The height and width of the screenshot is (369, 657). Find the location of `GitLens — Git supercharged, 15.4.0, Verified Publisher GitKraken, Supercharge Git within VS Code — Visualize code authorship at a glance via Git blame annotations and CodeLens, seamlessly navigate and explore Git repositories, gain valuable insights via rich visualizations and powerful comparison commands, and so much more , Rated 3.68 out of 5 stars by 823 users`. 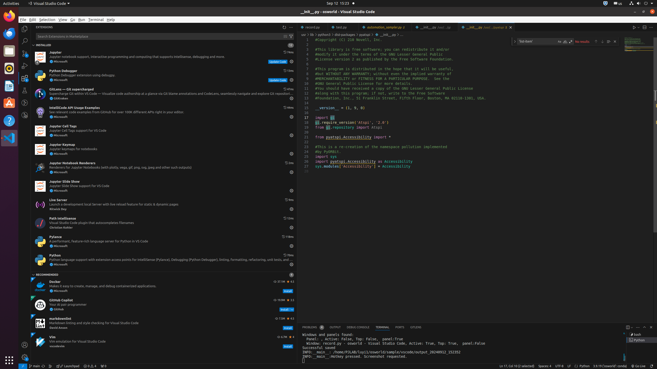

GitLens — Git supercharged, 15.4.0, Verified Publisher GitKraken, Supercharge Git within VS Code — Visualize code authorship at a glance via Git blame annotations and CodeLens, seamlessly navigate and explore Git repositories, gain valuable insights via rich visualizations and powerful comparison commands, and so much more , Rated 3.68 out of 5 stars by 823 users is located at coordinates (164, 94).